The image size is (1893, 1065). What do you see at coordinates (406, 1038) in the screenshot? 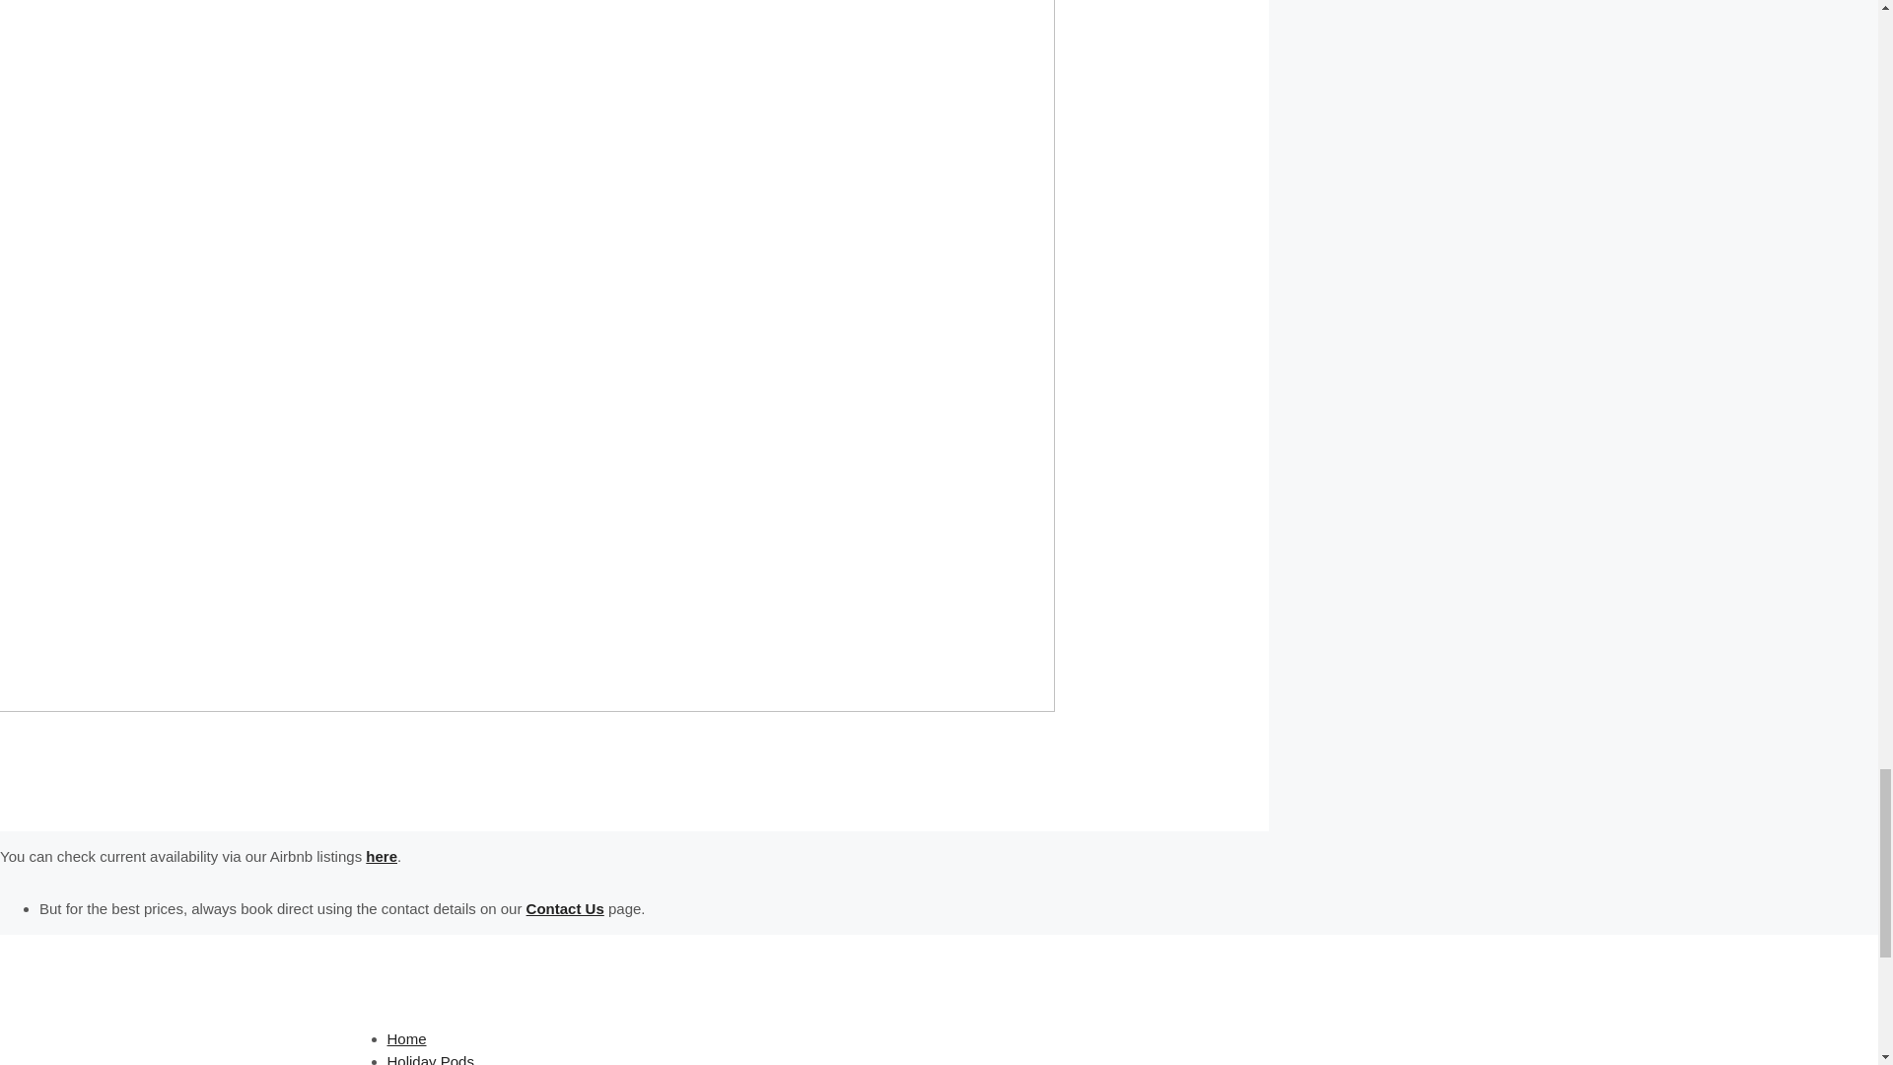
I see `Home` at bounding box center [406, 1038].